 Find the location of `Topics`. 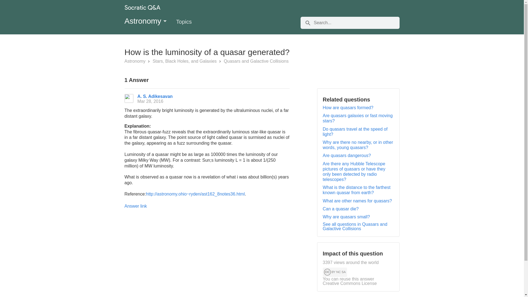

Topics is located at coordinates (189, 23).